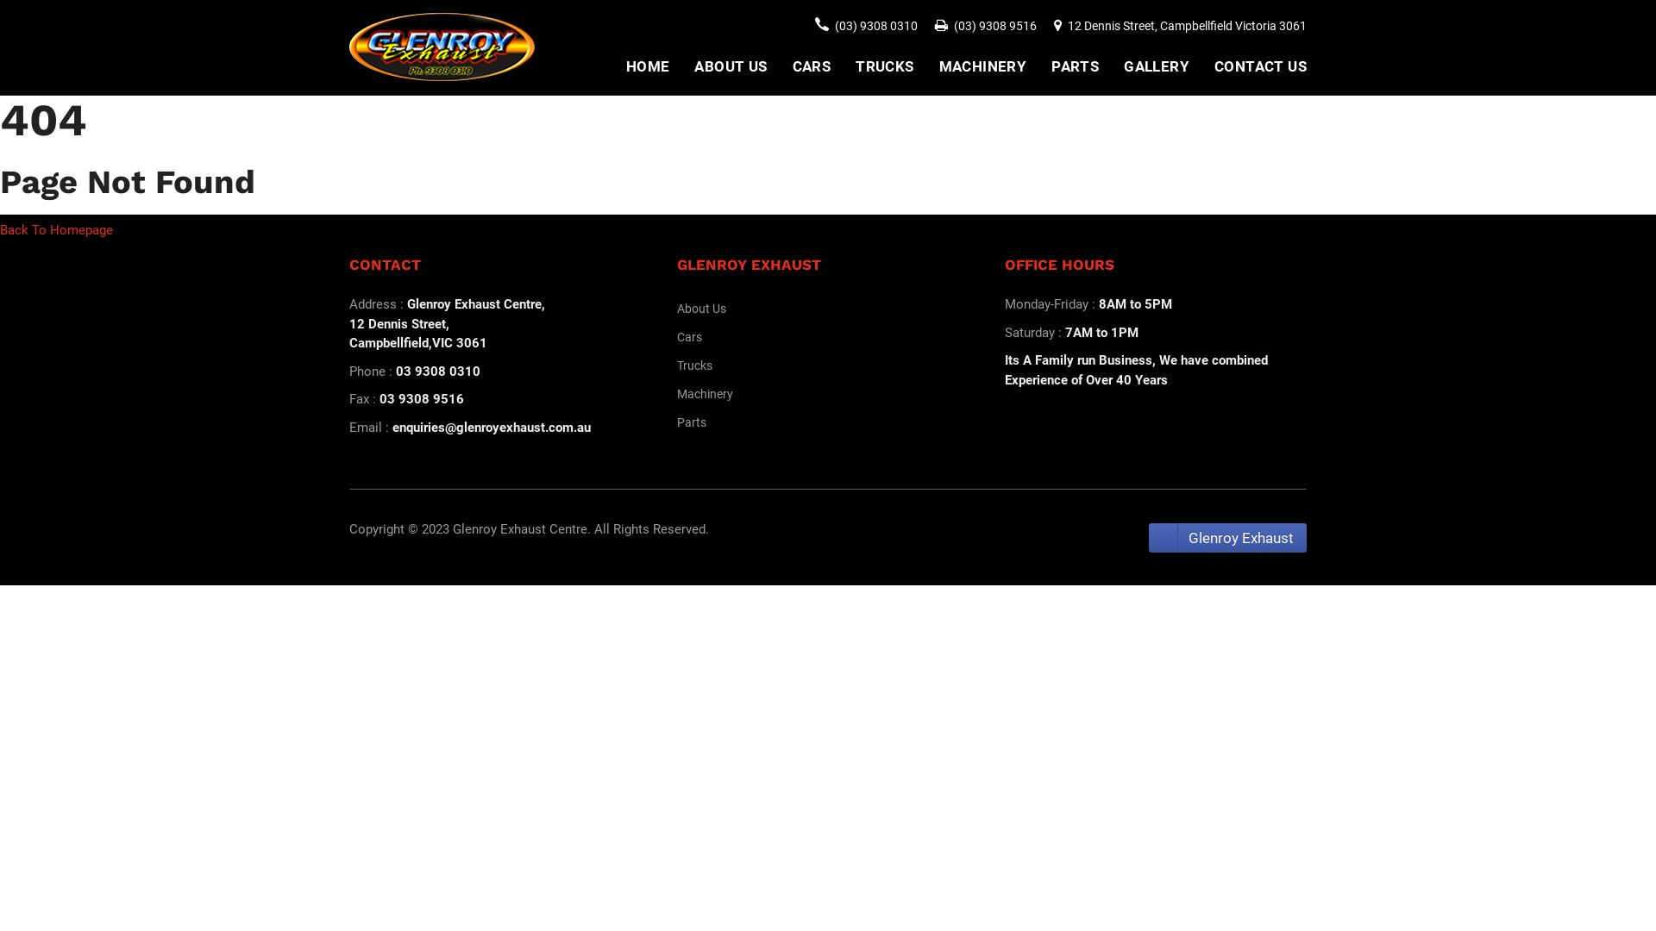 Image resolution: width=1656 pixels, height=931 pixels. What do you see at coordinates (885, 67) in the screenshot?
I see `TRUCKS` at bounding box center [885, 67].